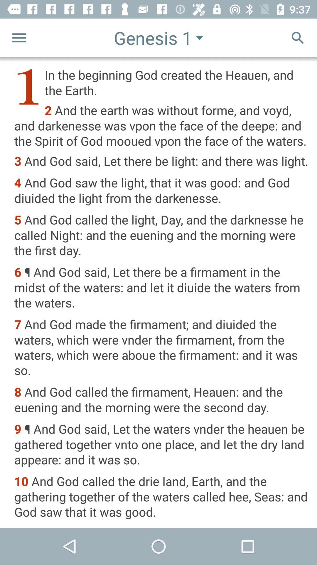 This screenshot has height=565, width=317. Describe the element at coordinates (200, 38) in the screenshot. I see `click on icon which is right to genesis 1` at that location.